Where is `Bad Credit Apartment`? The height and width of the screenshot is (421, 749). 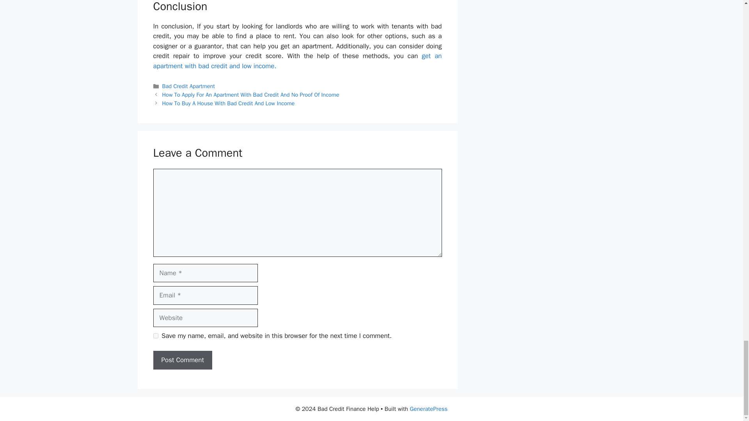
Bad Credit Apartment is located at coordinates (189, 86).